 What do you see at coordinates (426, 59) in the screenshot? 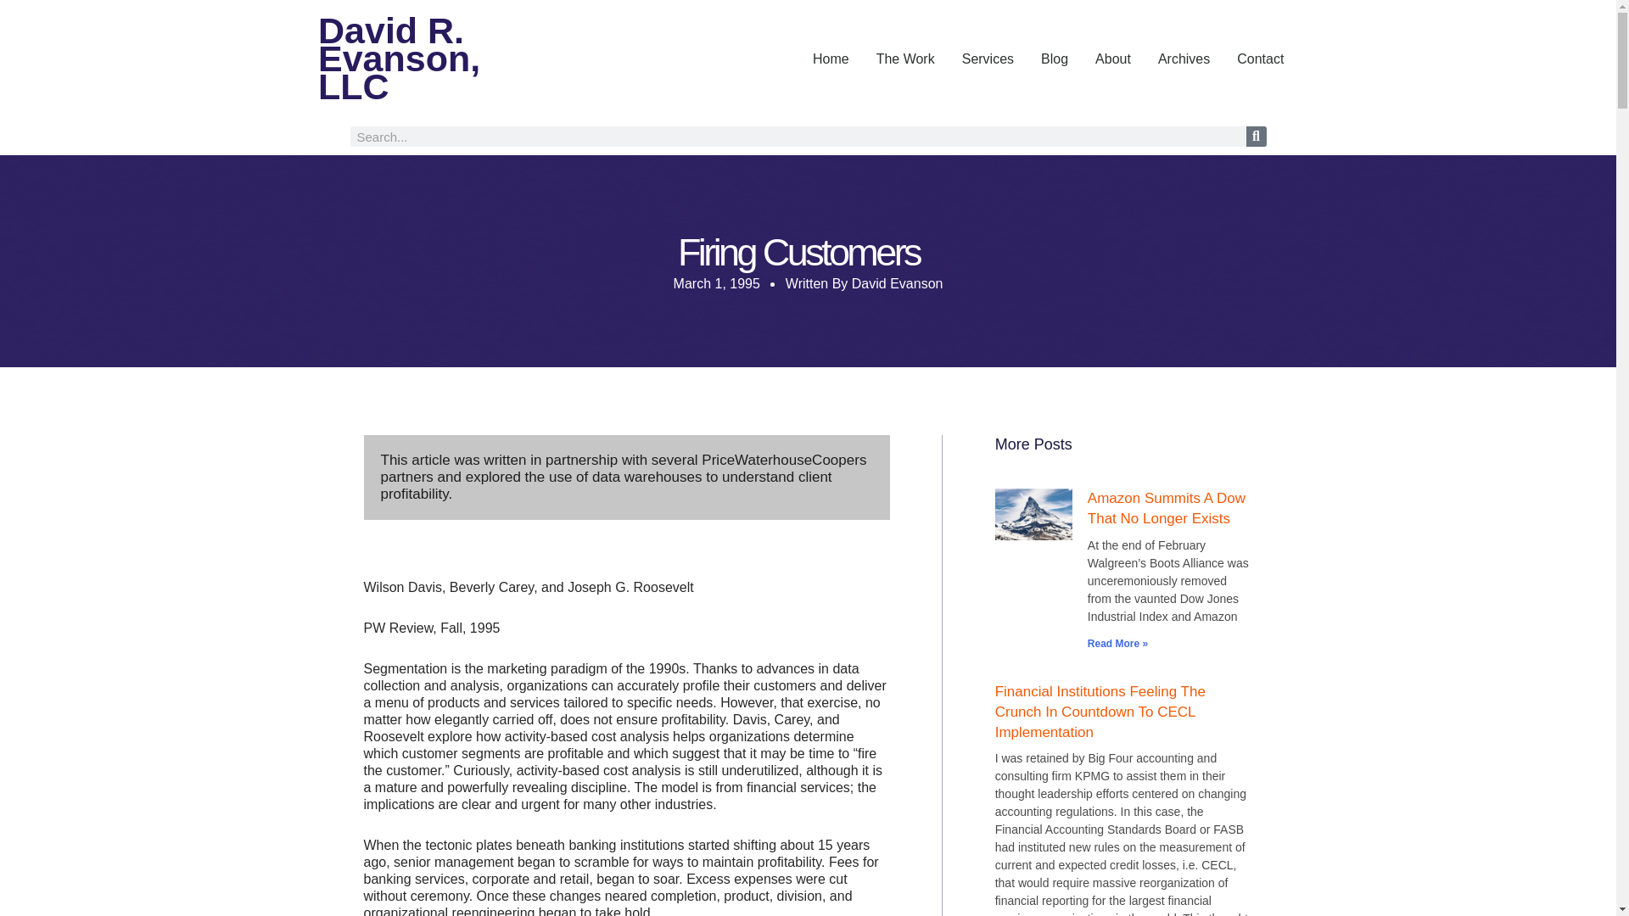
I see `David R. Evanson, LLC` at bounding box center [426, 59].